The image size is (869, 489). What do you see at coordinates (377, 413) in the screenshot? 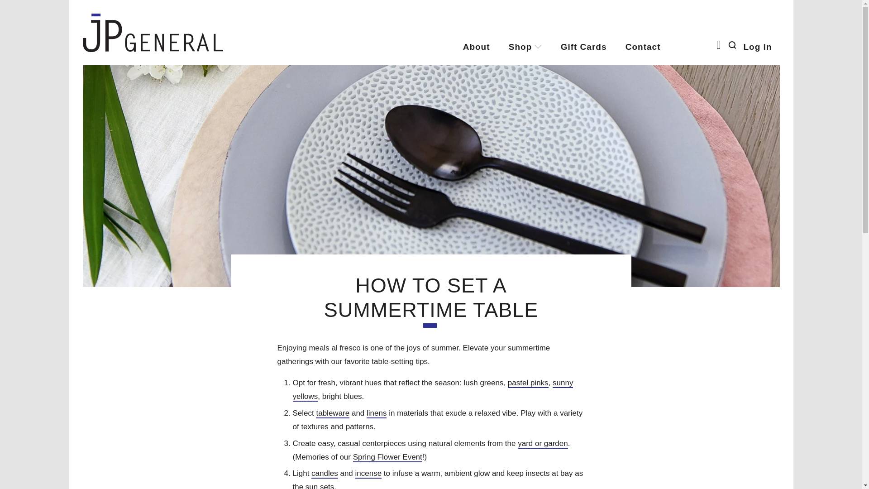
I see ` ONCE IN A WHILE LUNCHEON NAPKINS - SET OF 4` at bounding box center [377, 413].